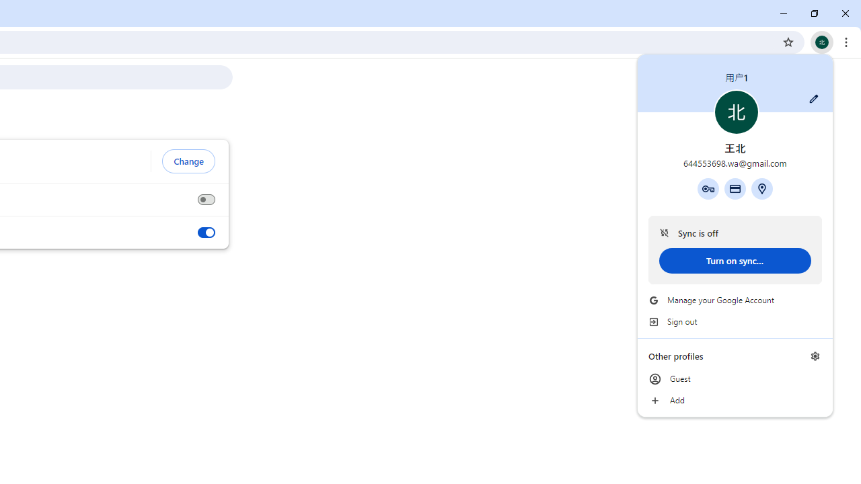  What do you see at coordinates (788, 42) in the screenshot?
I see `Bookmark this tab` at bounding box center [788, 42].